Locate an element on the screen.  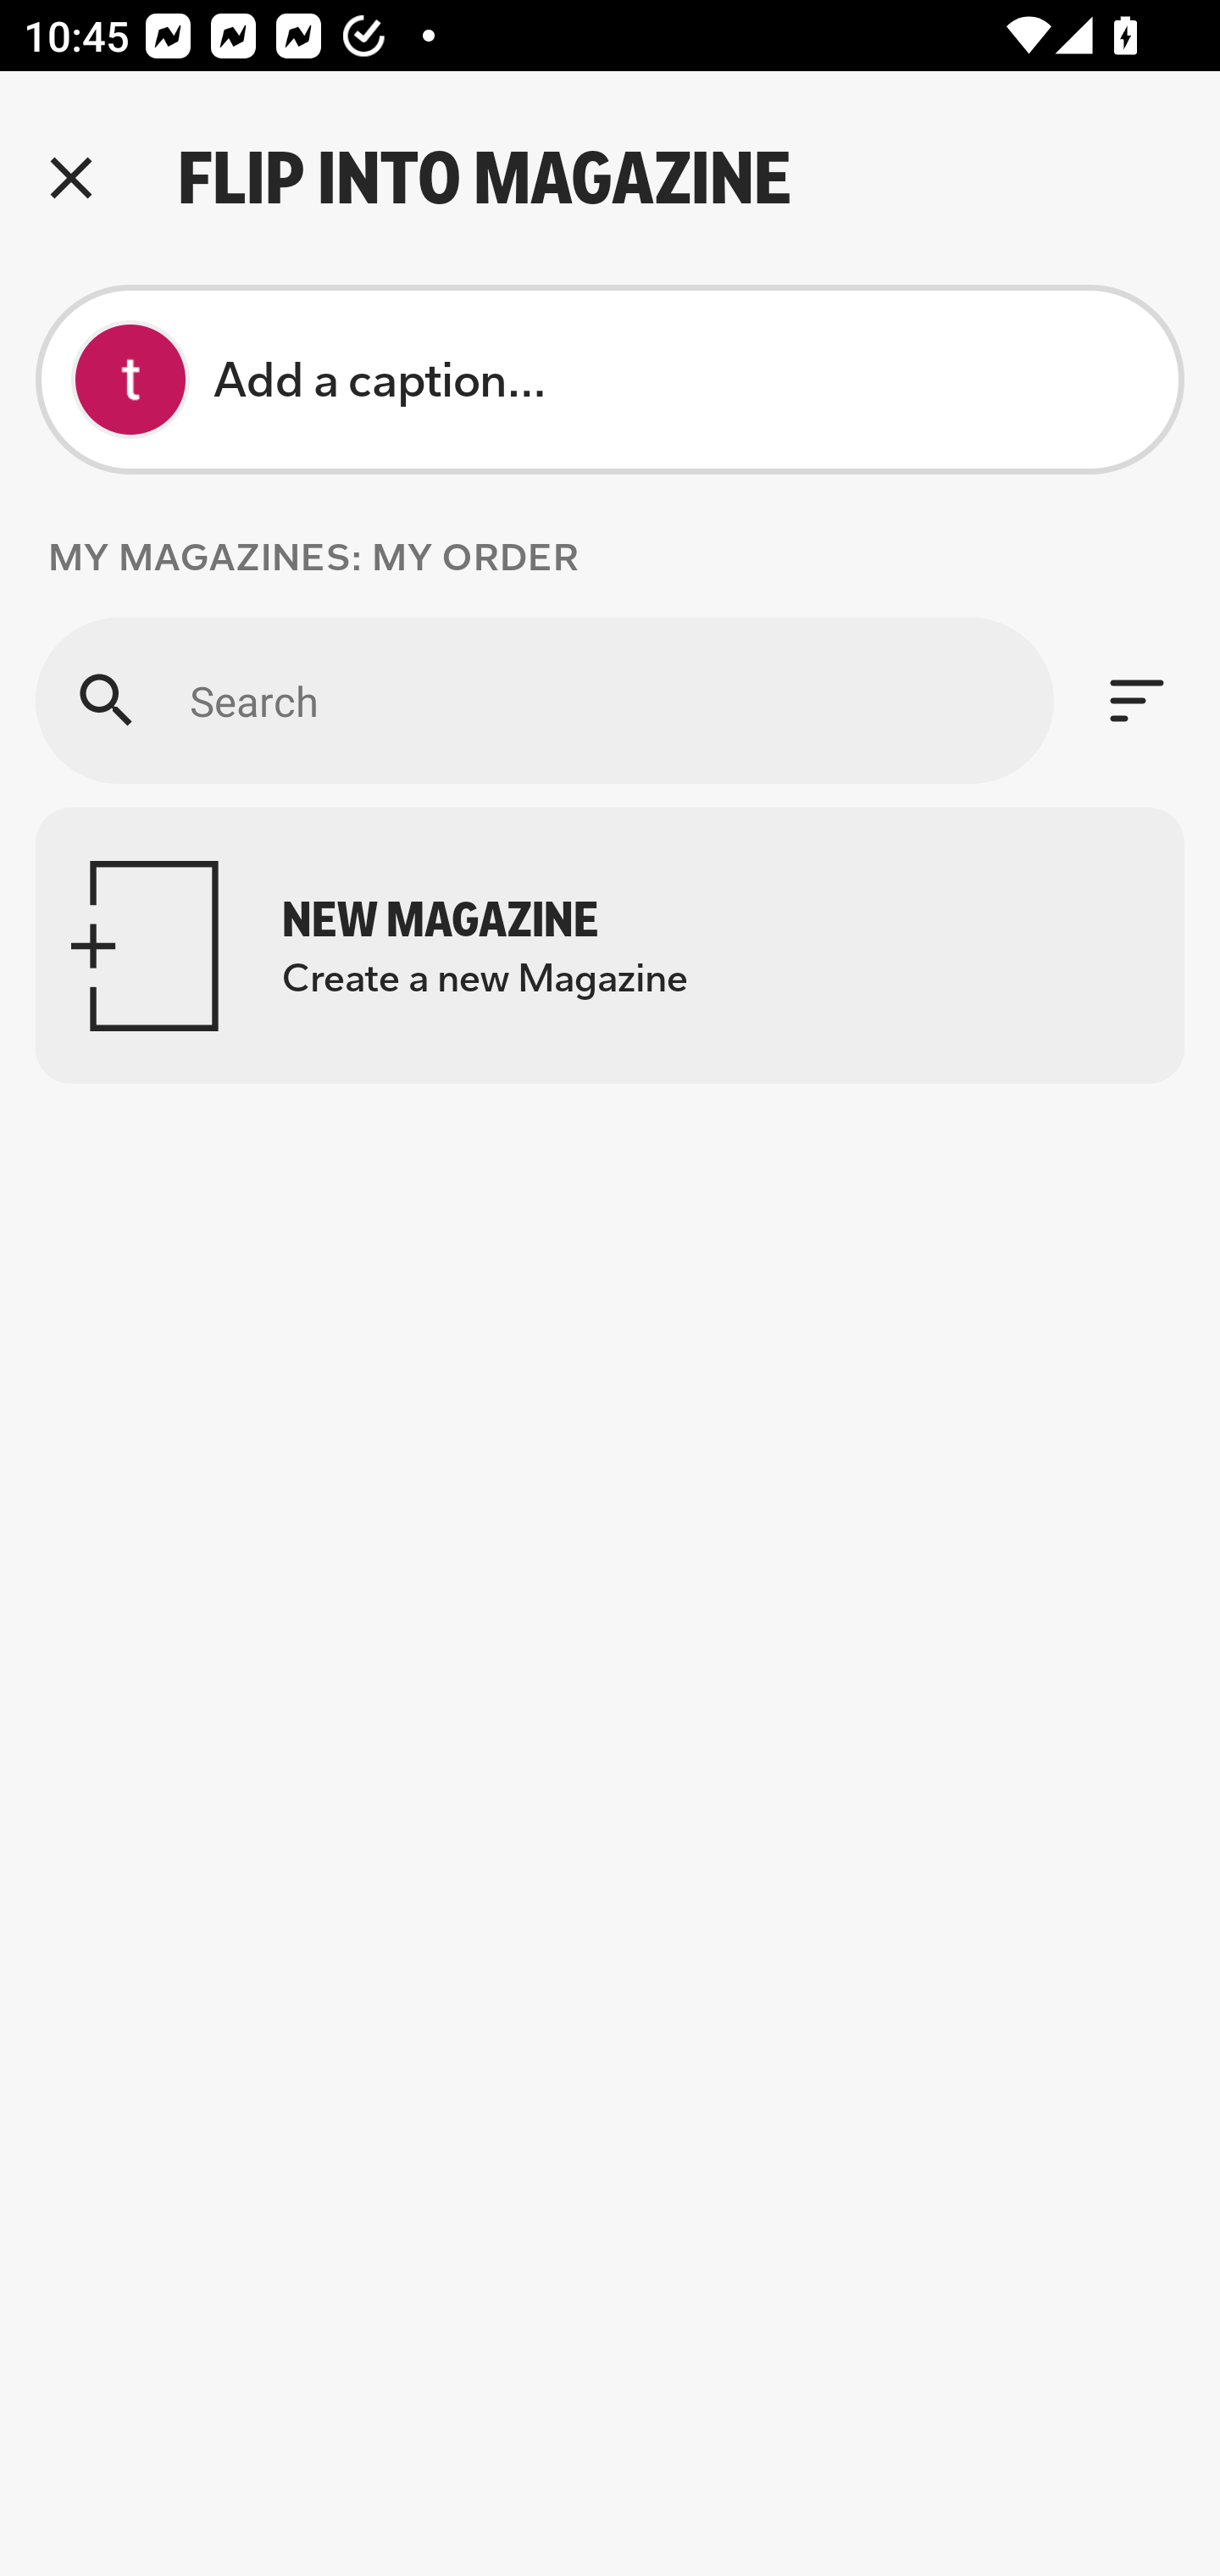
NEW MAGAZINE Create a new Magazine is located at coordinates (610, 946).